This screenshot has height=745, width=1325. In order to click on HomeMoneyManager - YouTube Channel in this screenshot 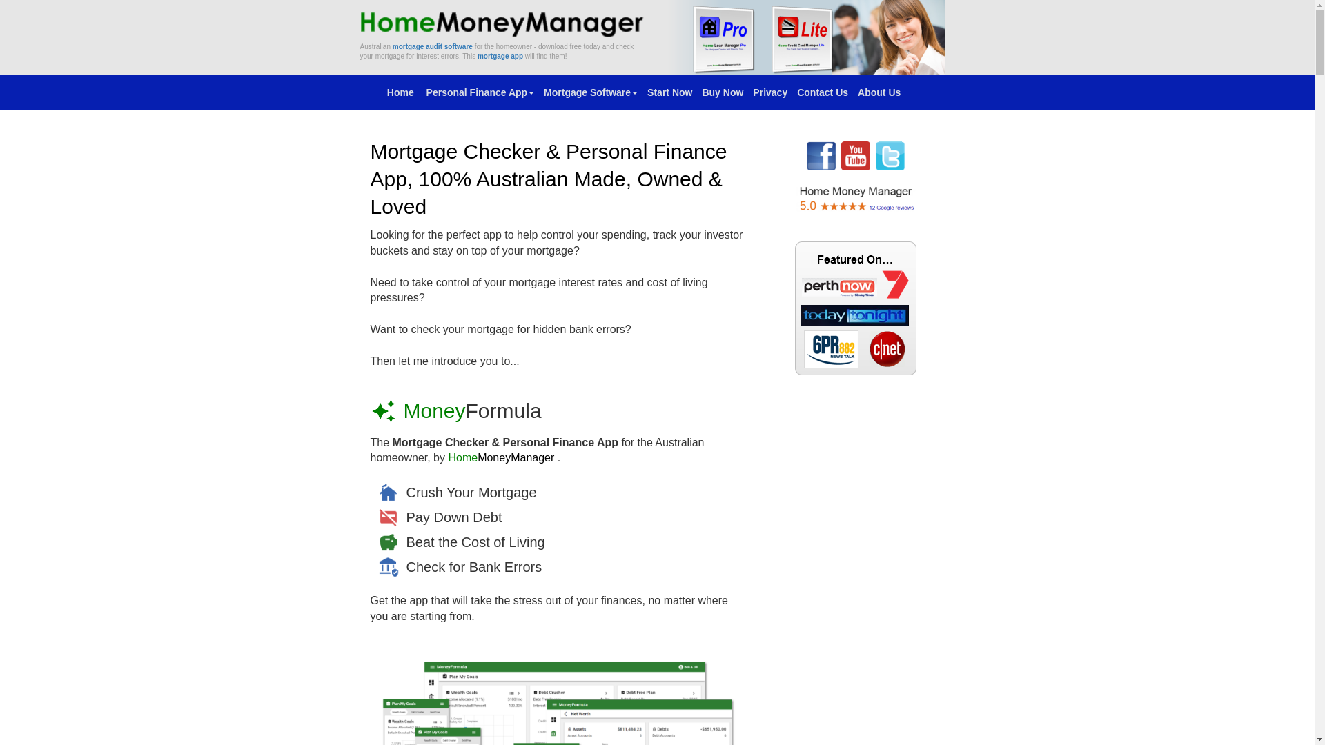, I will do `click(856, 156)`.